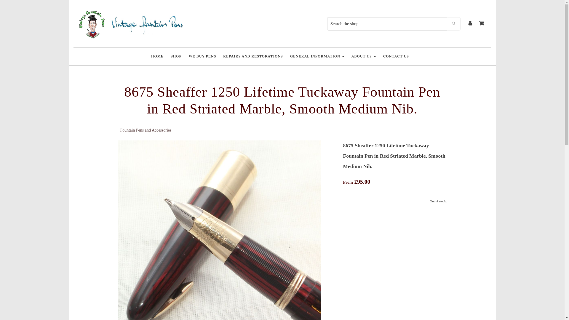 This screenshot has height=320, width=569. What do you see at coordinates (253, 56) in the screenshot?
I see `REPAIRS AND RESTORATIONS` at bounding box center [253, 56].